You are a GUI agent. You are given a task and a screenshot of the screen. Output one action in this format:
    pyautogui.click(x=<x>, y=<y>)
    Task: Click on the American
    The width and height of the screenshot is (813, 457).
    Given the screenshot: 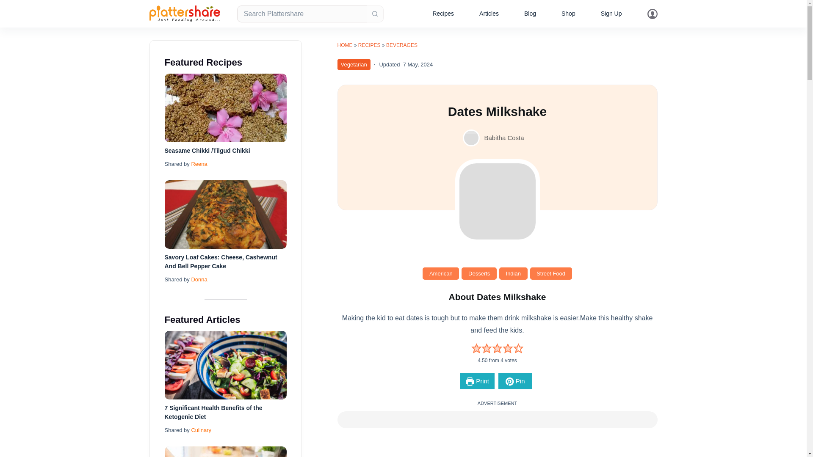 What is the action you would take?
    pyautogui.click(x=441, y=273)
    